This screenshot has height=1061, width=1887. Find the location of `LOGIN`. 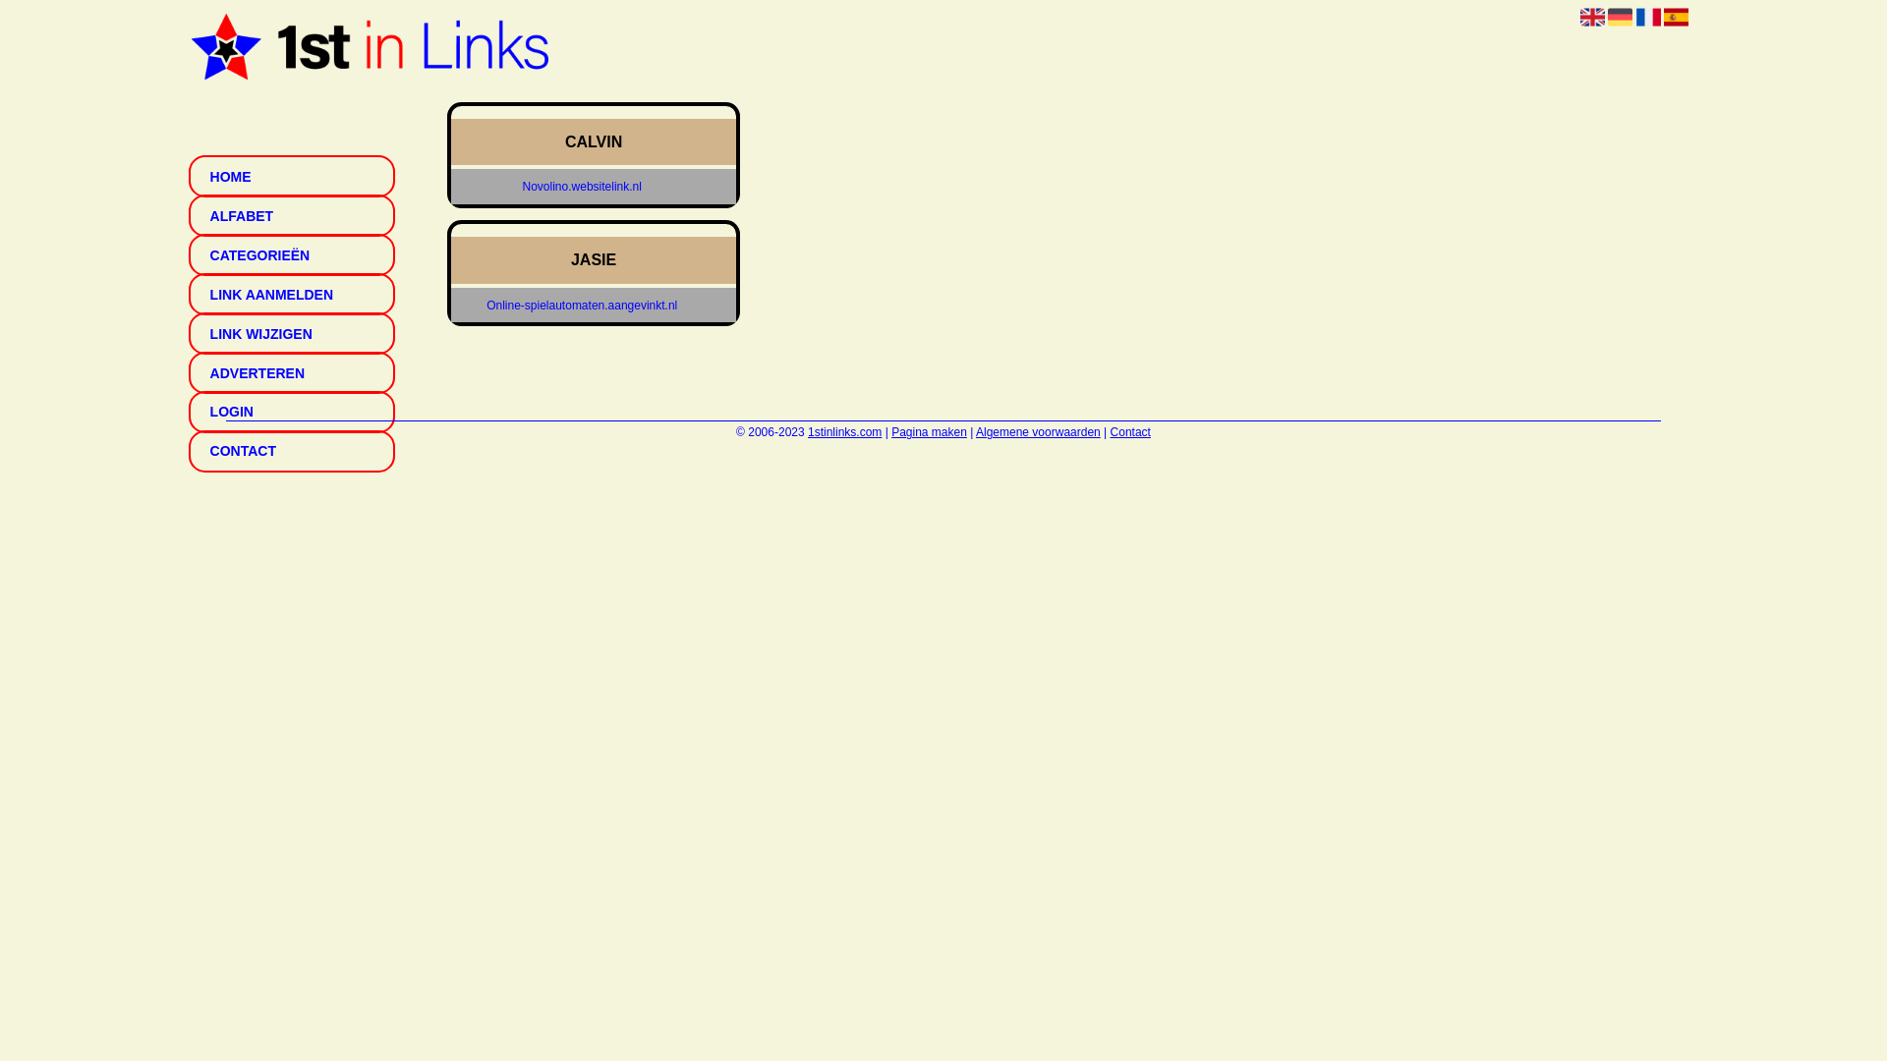

LOGIN is located at coordinates (292, 413).